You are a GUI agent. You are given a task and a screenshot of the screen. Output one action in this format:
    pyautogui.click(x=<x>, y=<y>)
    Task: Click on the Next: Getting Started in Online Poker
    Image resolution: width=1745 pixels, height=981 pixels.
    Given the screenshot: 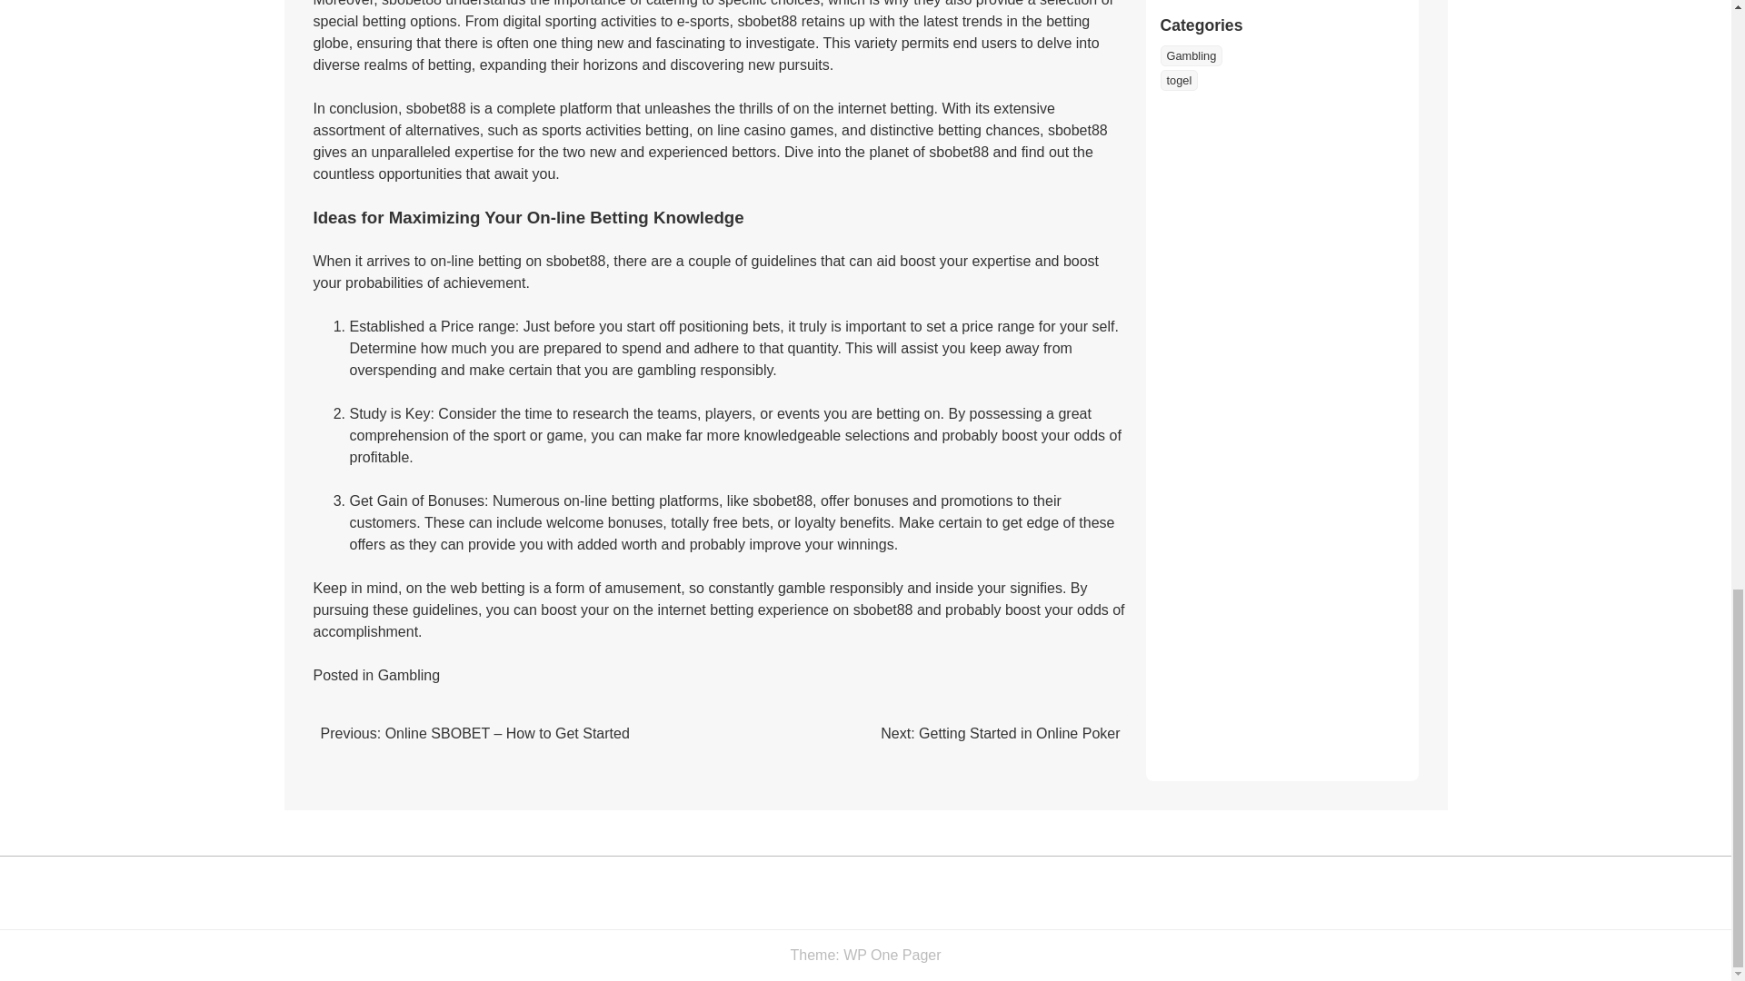 What is the action you would take?
    pyautogui.click(x=1000, y=734)
    